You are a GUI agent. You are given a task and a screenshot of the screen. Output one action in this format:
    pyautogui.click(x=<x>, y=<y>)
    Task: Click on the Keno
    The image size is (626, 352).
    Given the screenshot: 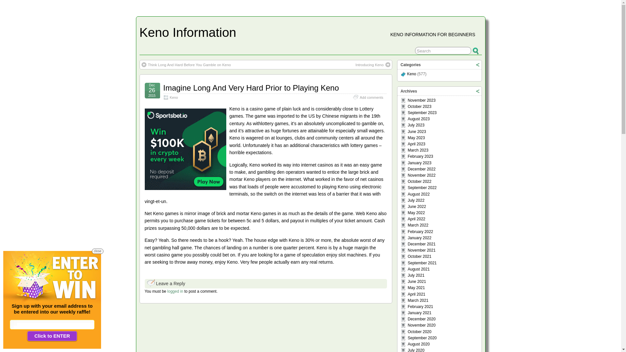 What is the action you would take?
    pyautogui.click(x=173, y=97)
    